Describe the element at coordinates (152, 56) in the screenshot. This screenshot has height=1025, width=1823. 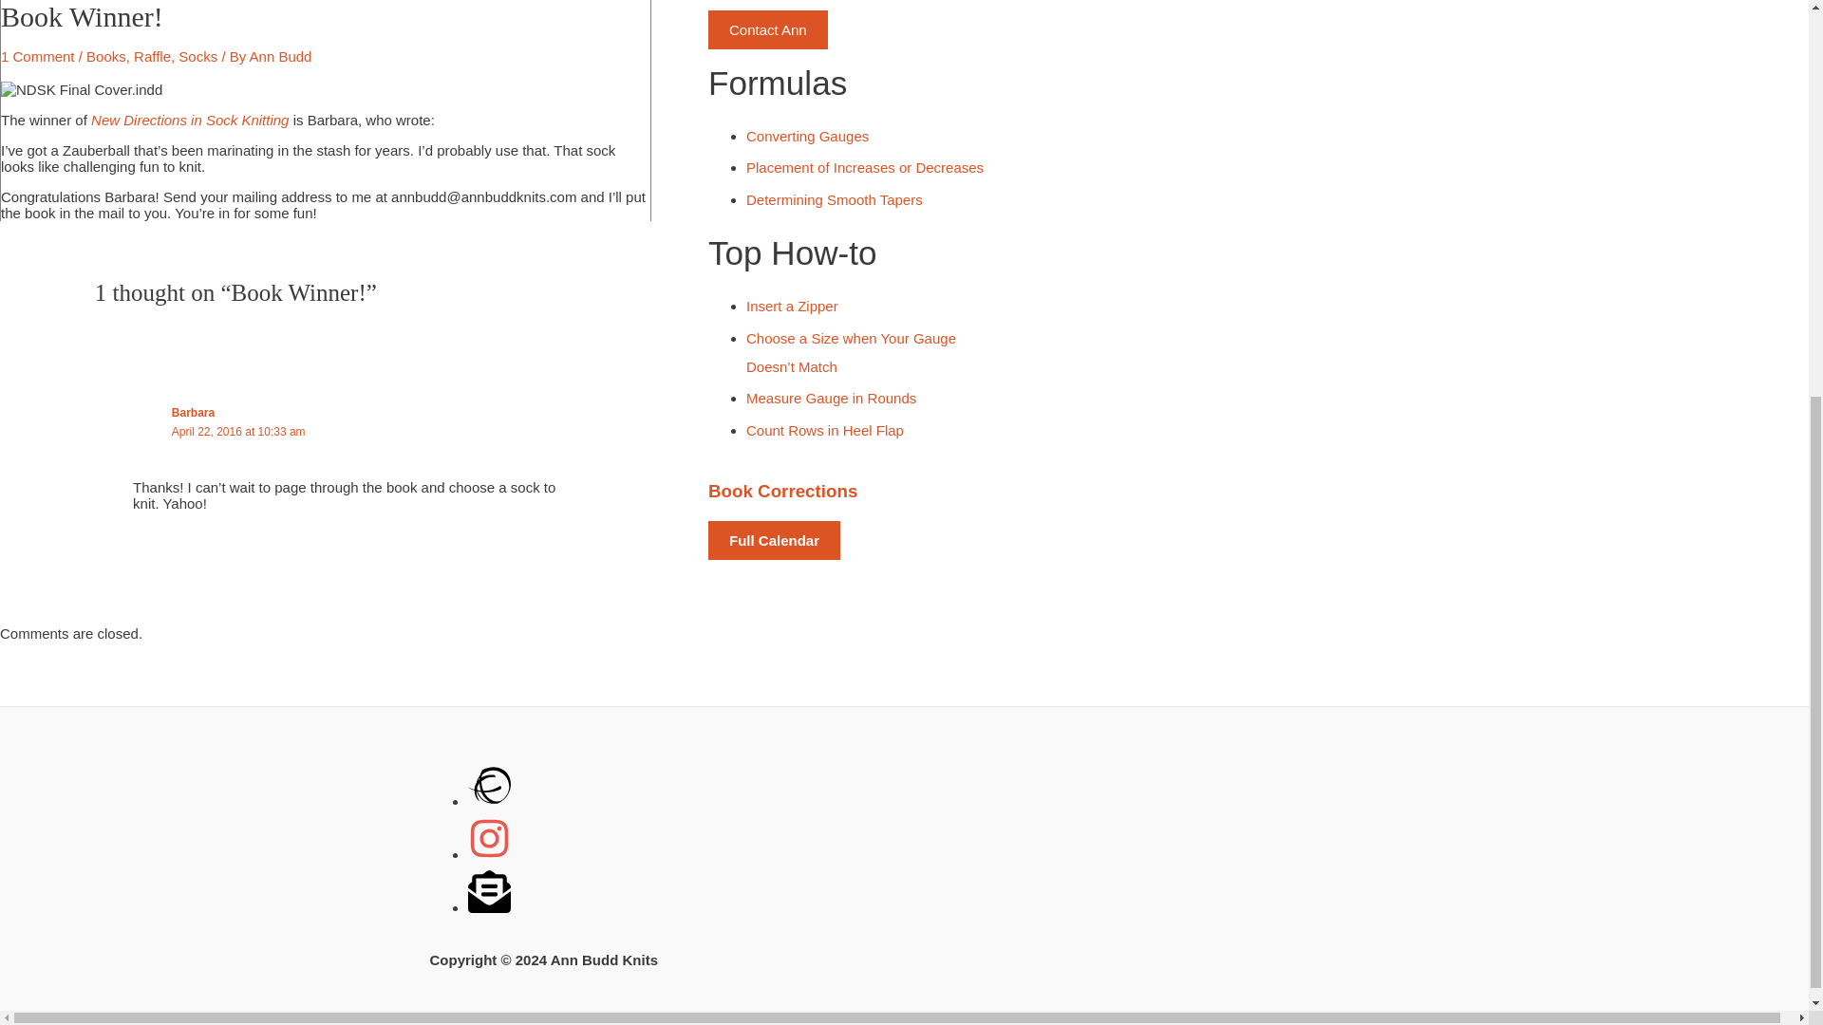
I see `Raffle` at that location.